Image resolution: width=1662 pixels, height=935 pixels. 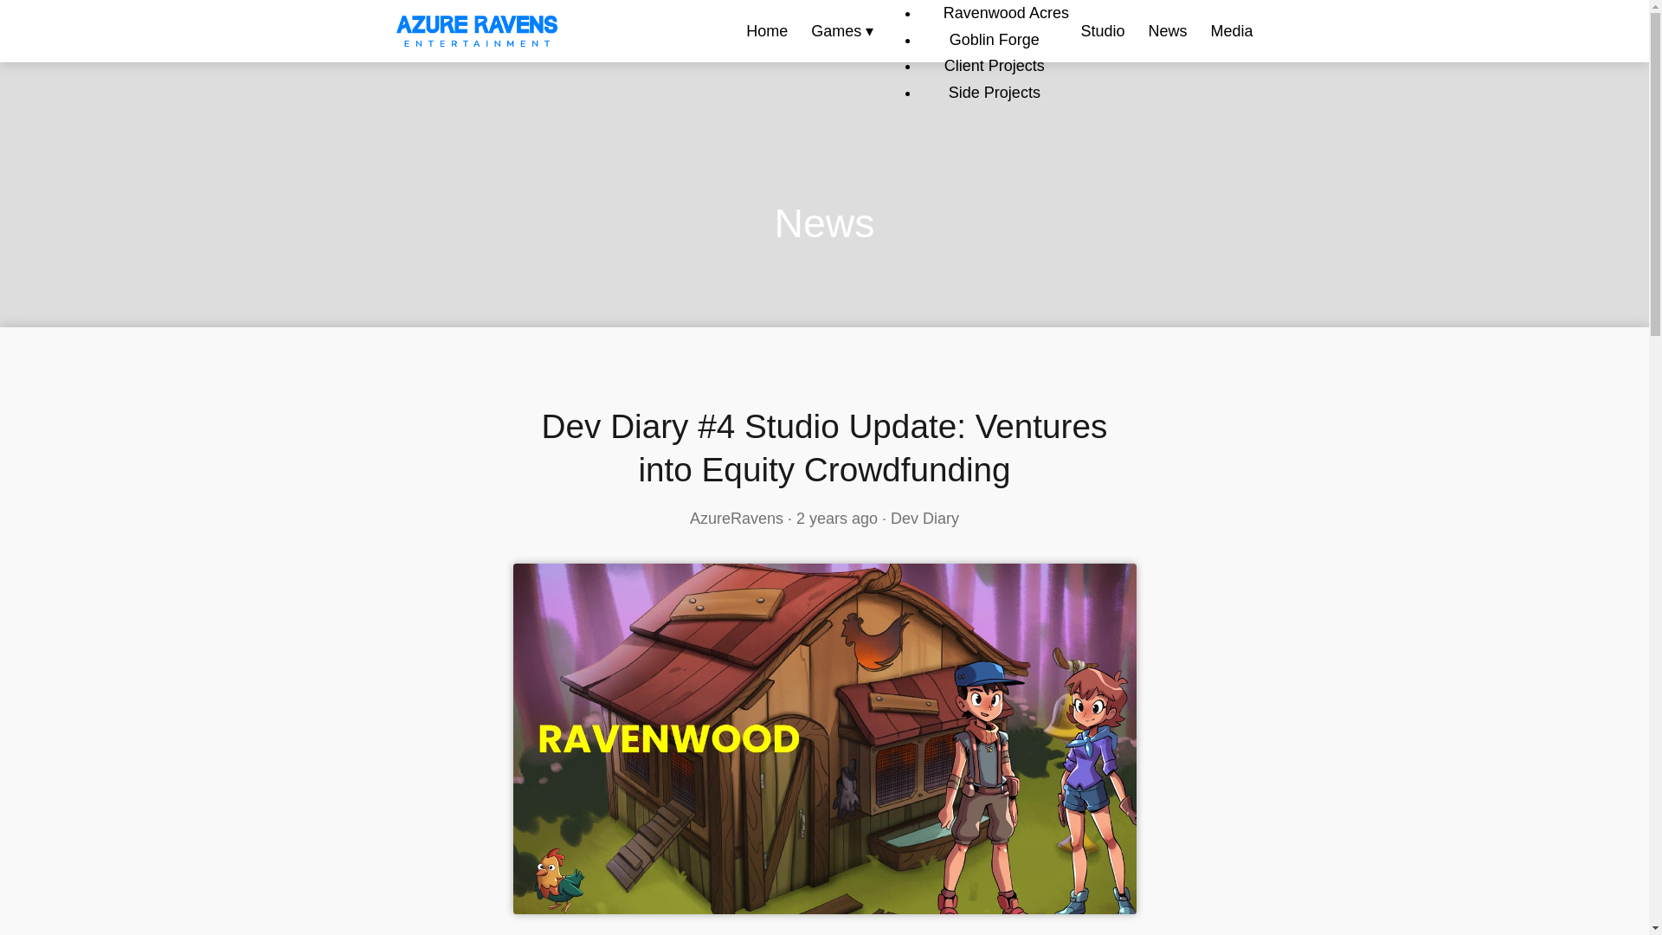 I want to click on Goblin Forge, so click(x=994, y=40).